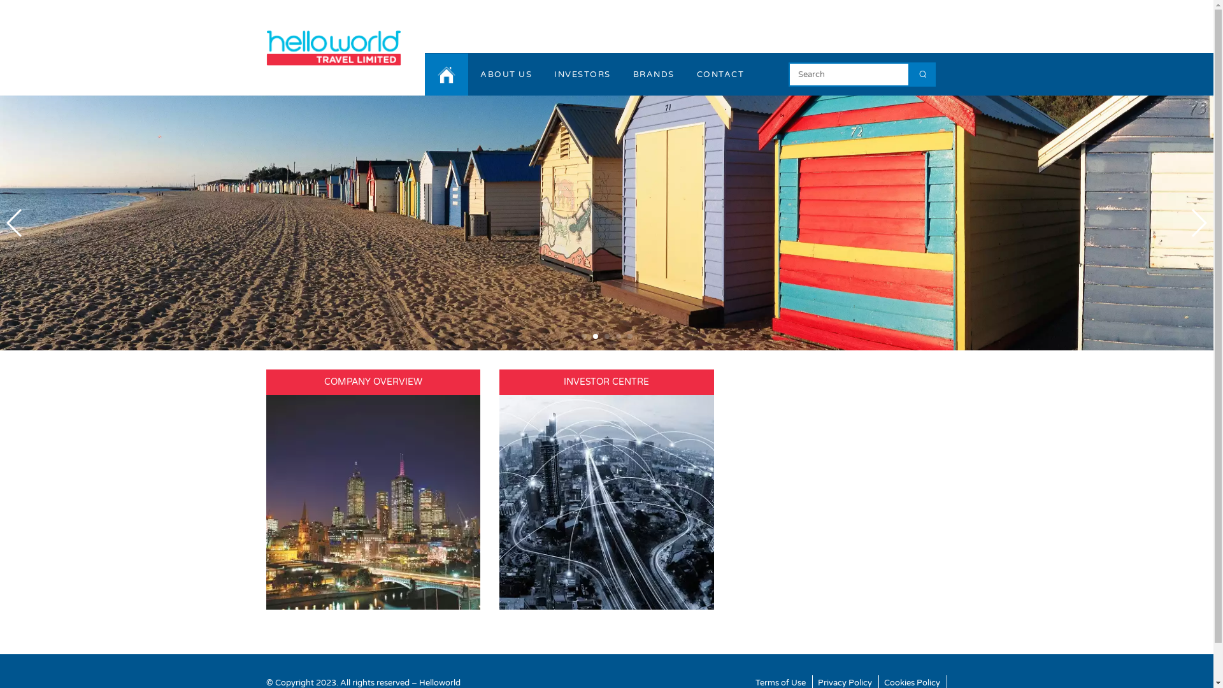  I want to click on COMPANY OVERVIEW, so click(373, 382).